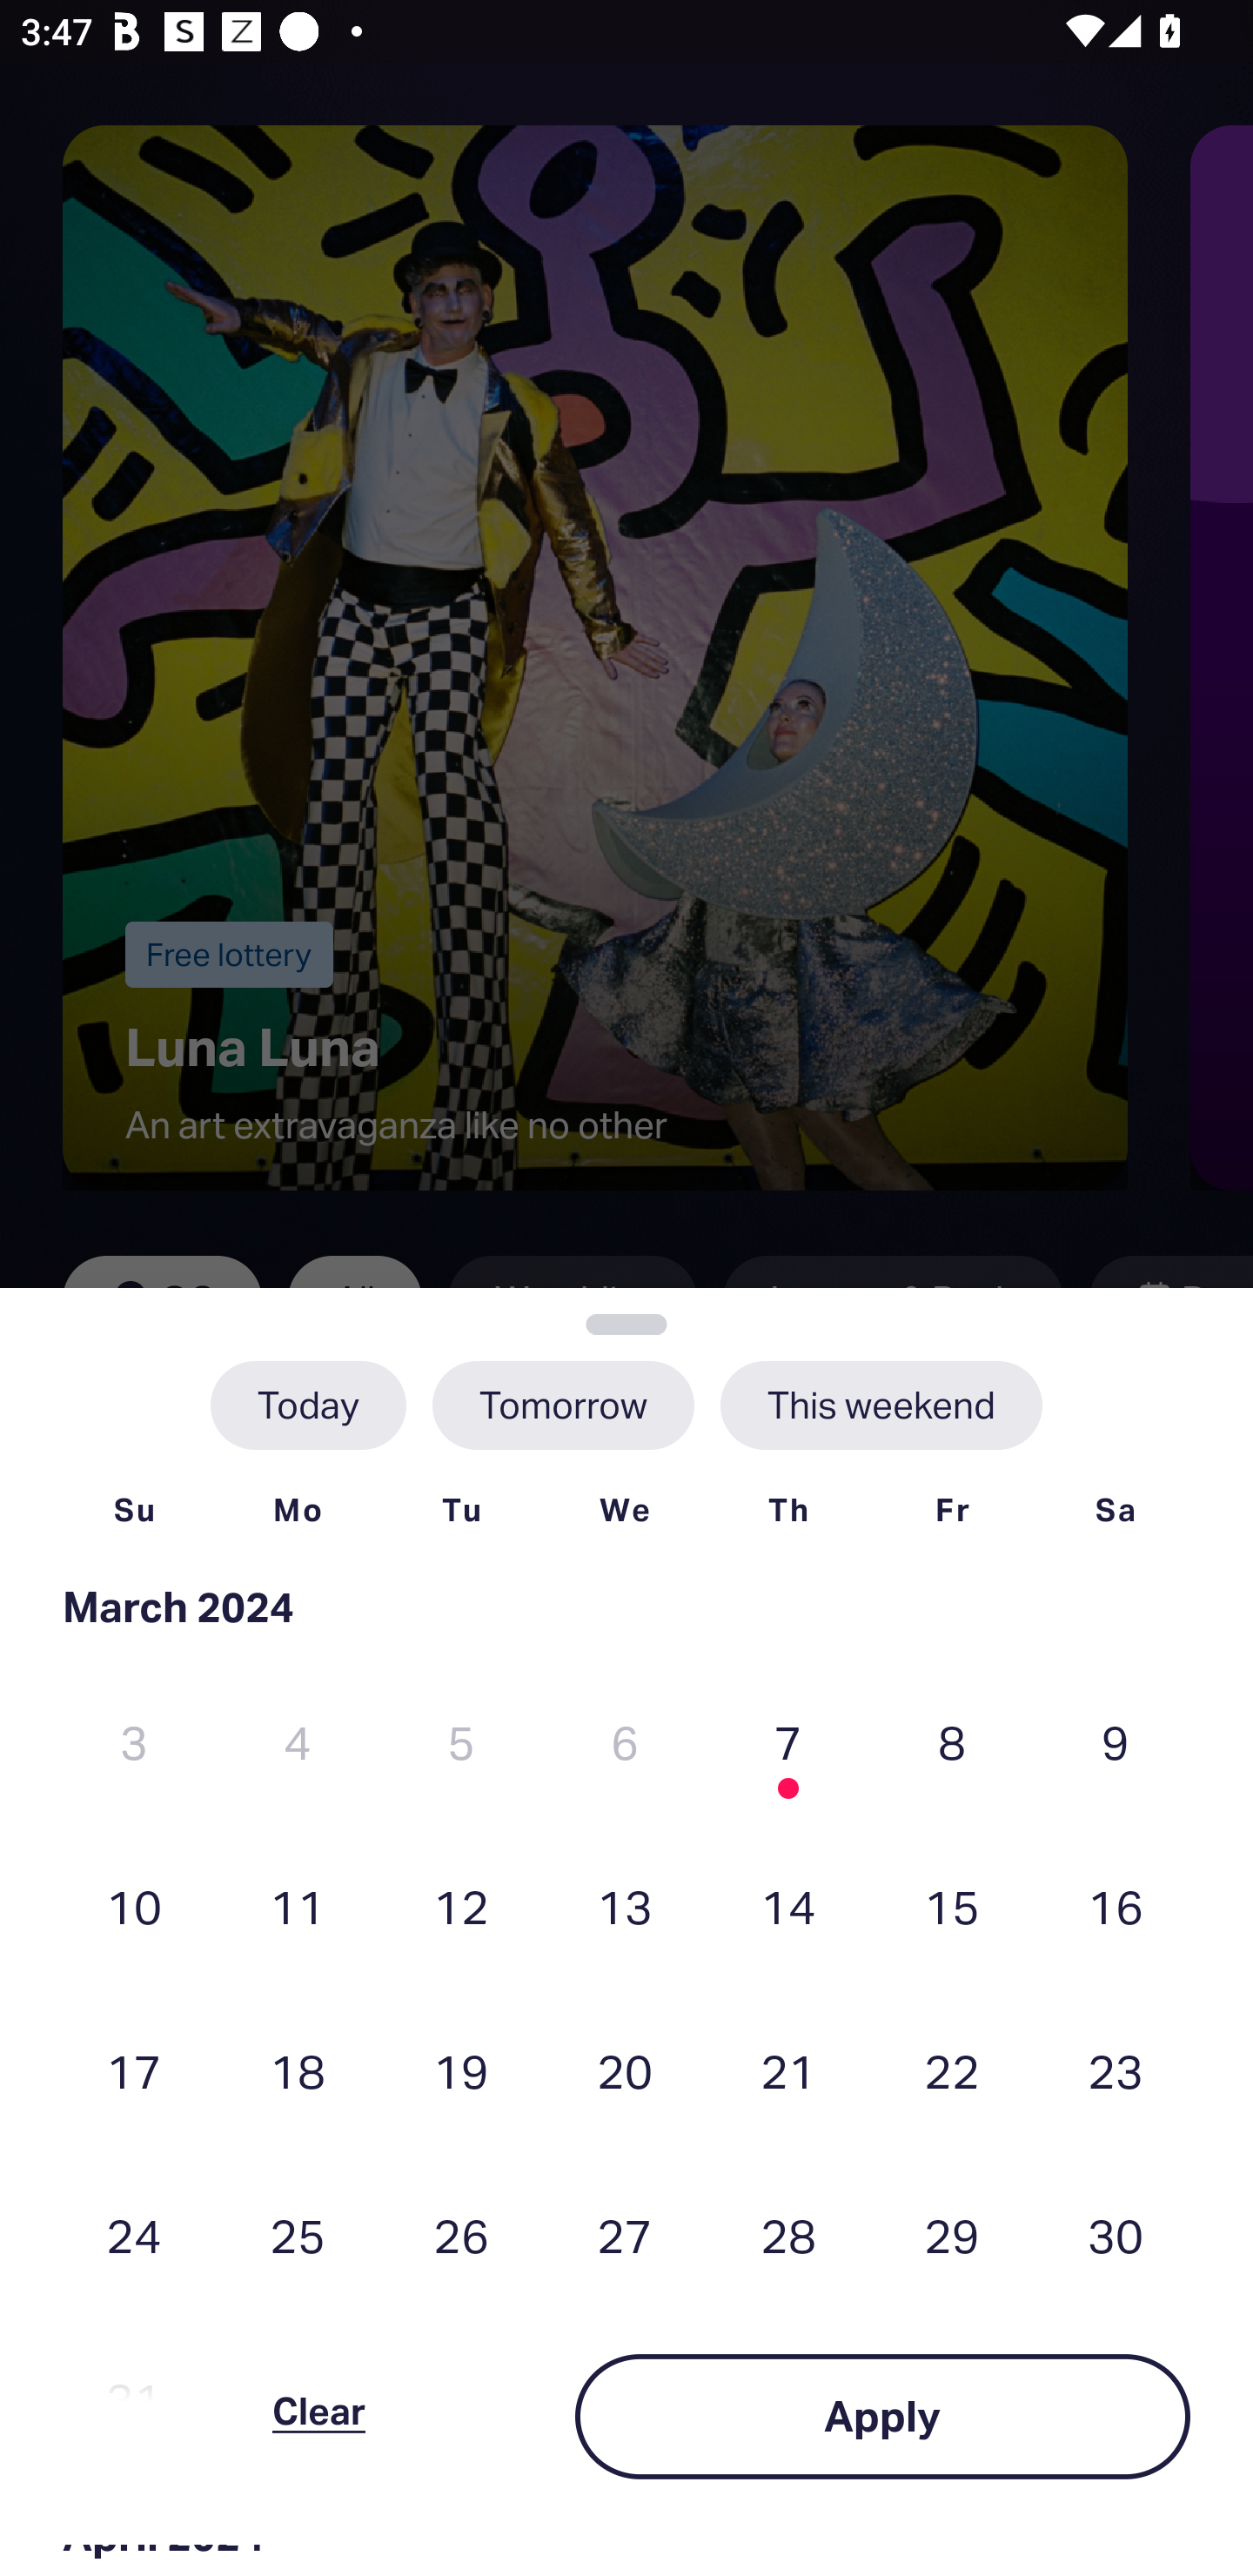 This screenshot has width=1253, height=2576. What do you see at coordinates (461, 1742) in the screenshot?
I see `5` at bounding box center [461, 1742].